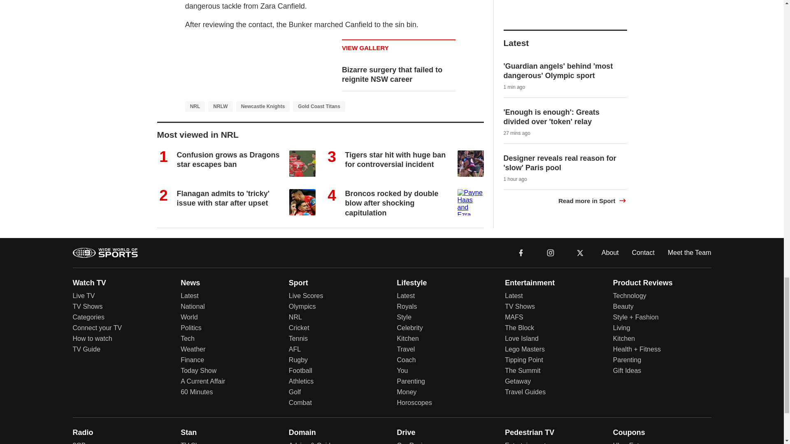  I want to click on NRLW, so click(220, 123).